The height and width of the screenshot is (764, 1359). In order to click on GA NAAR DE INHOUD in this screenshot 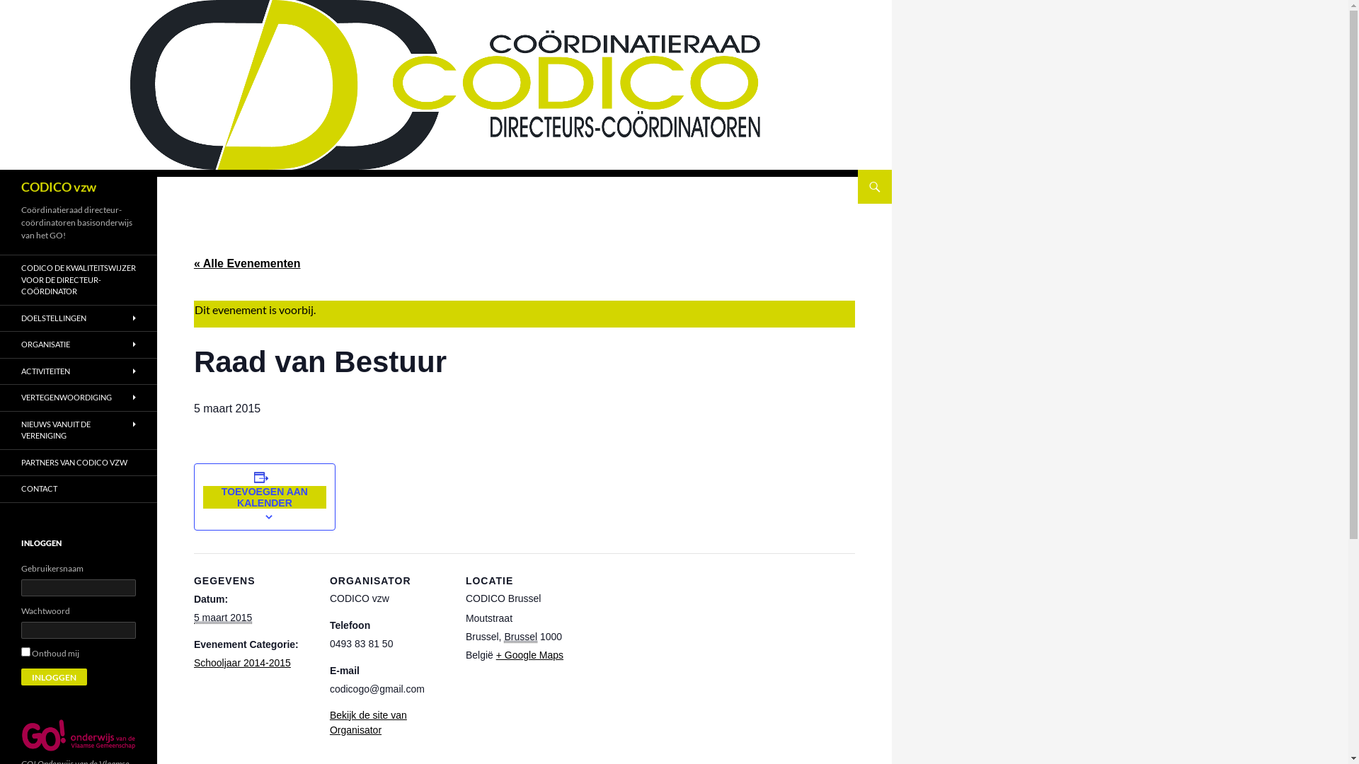, I will do `click(865, 170)`.